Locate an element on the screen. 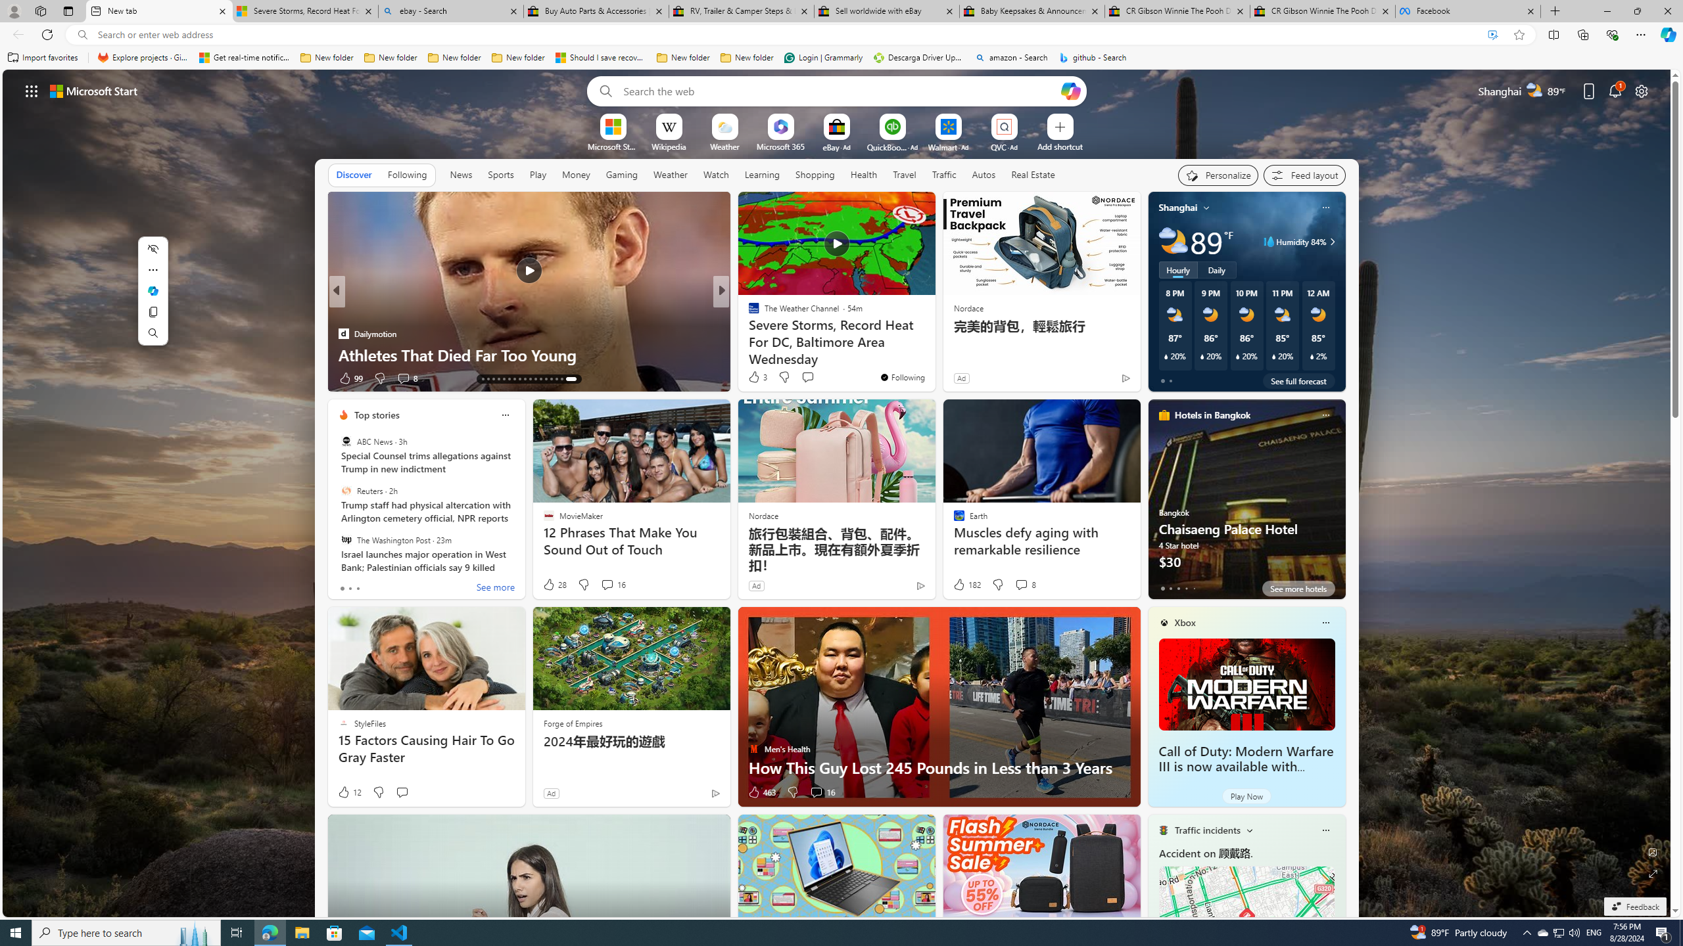 This screenshot has width=1683, height=946. 353 Like is located at coordinates (757, 378).